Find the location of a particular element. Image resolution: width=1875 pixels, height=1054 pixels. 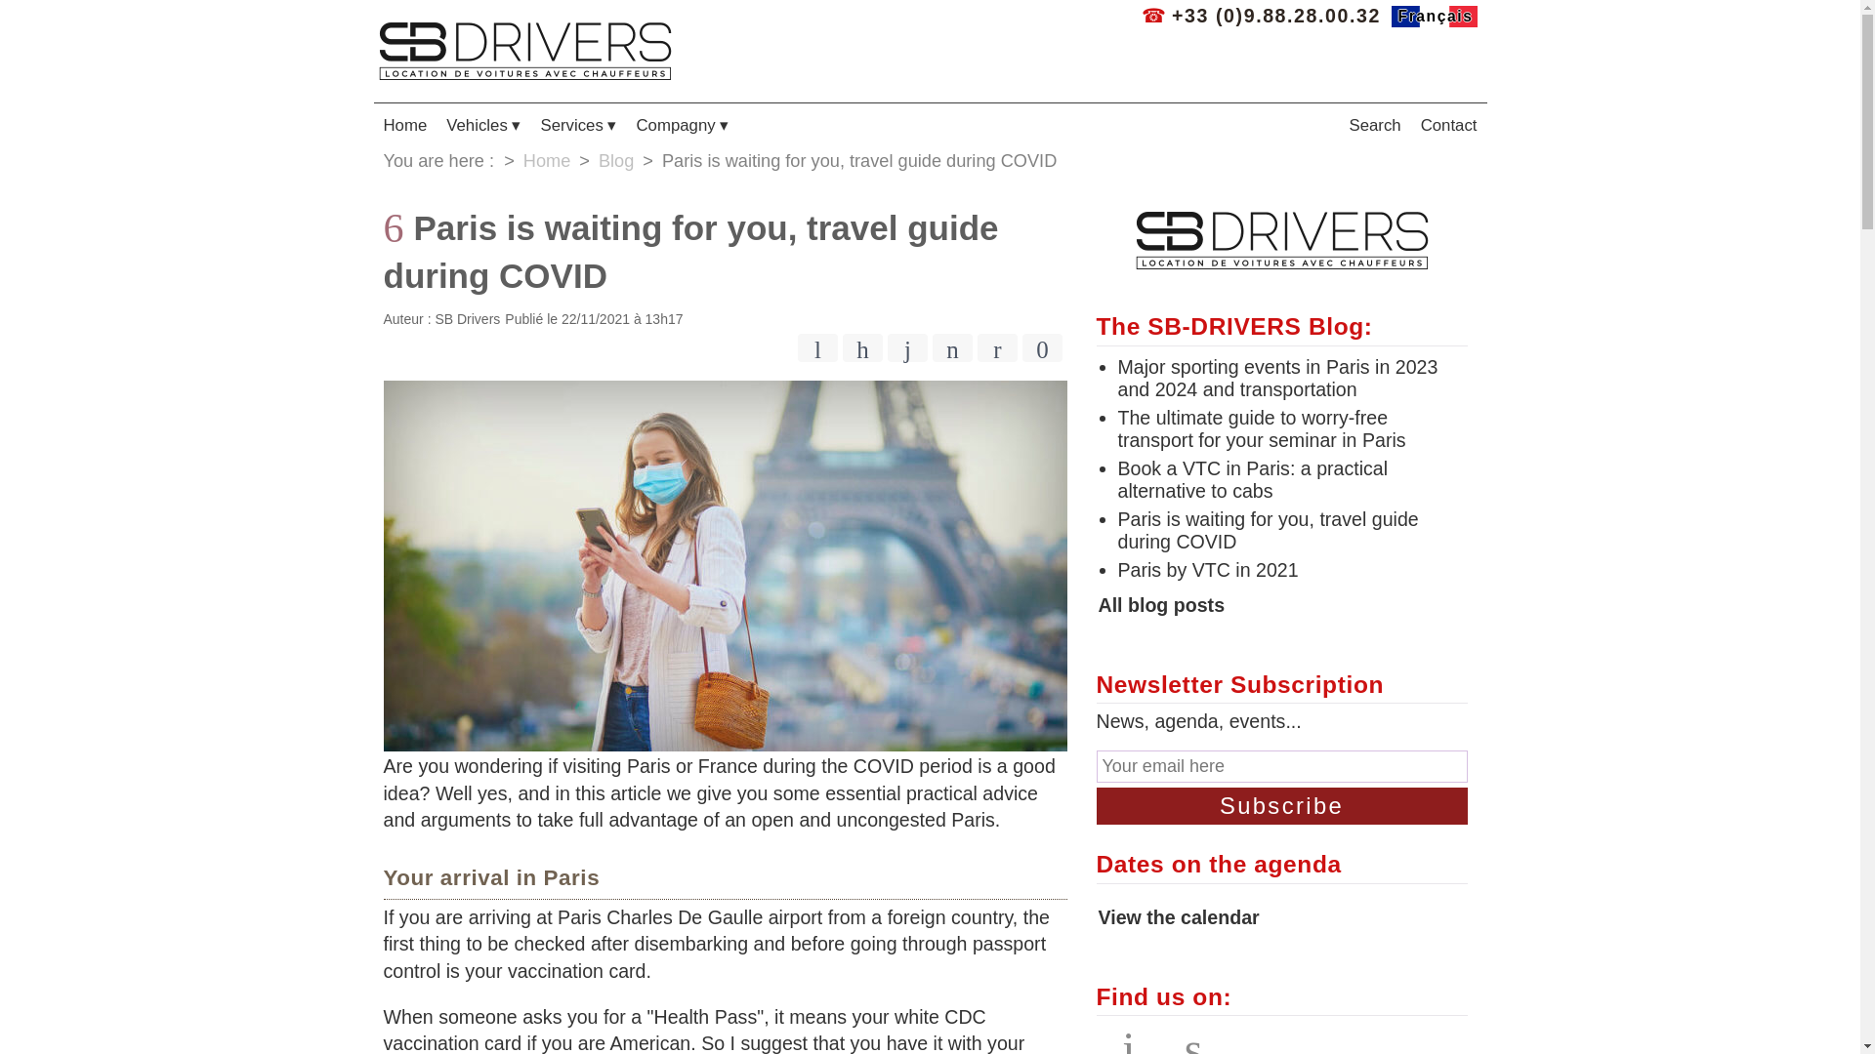

Home is located at coordinates (547, 161).